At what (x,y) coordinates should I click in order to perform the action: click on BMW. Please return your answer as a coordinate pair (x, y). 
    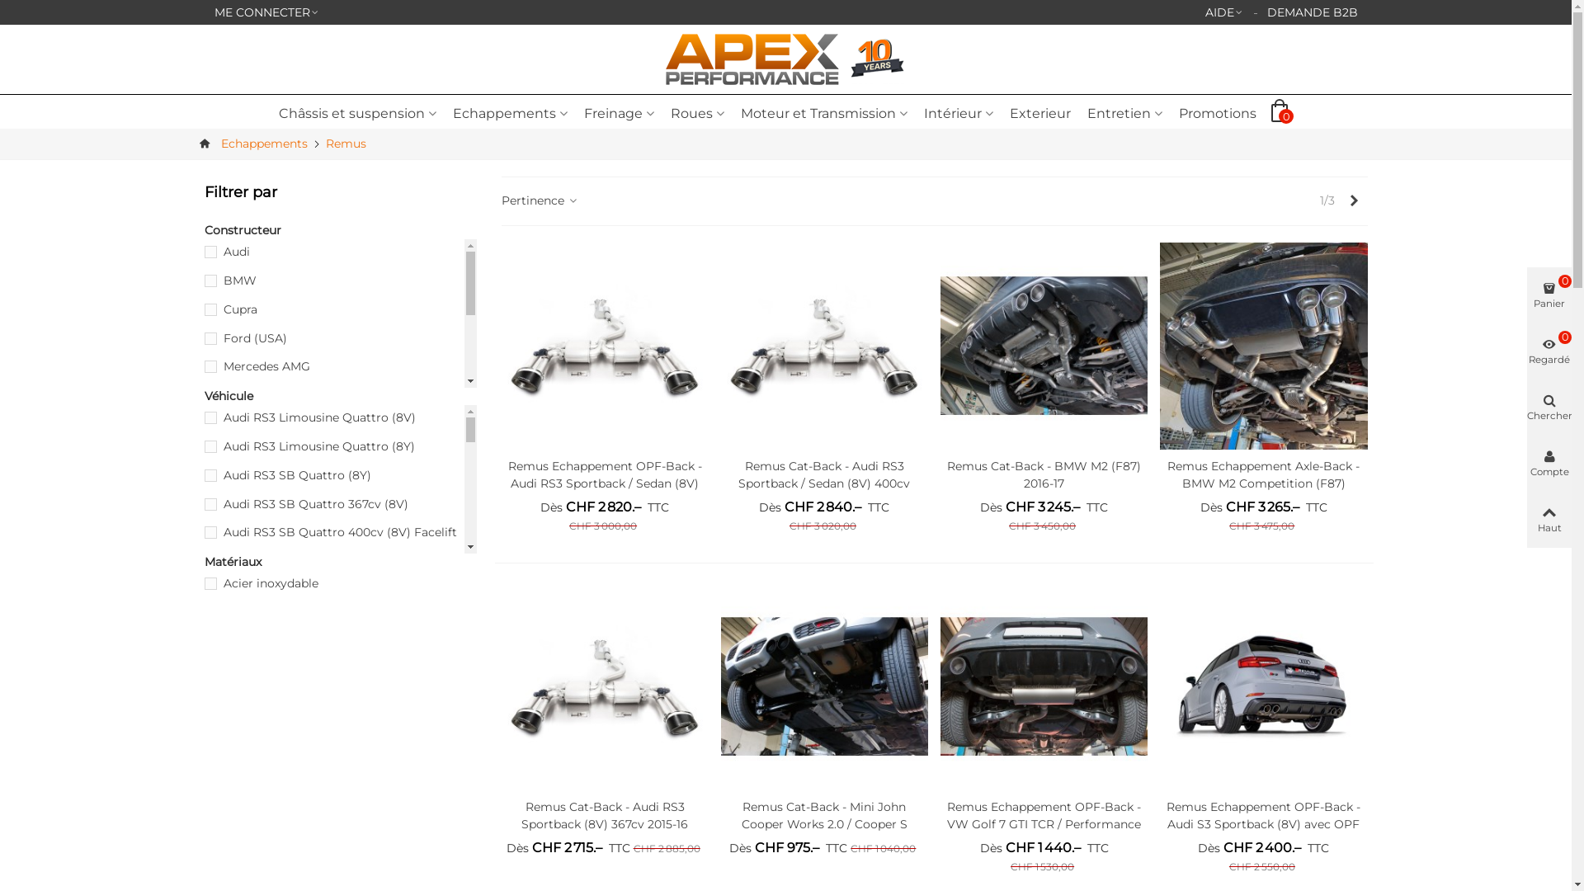
    Looking at the image, I should click on (340, 280).